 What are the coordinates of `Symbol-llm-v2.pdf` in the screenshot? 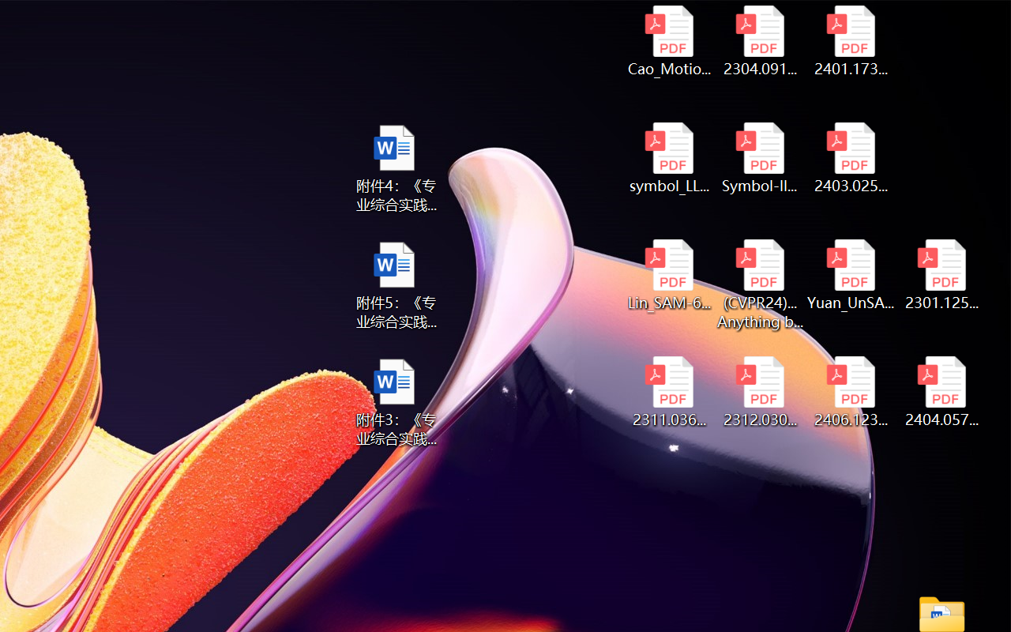 It's located at (760, 158).